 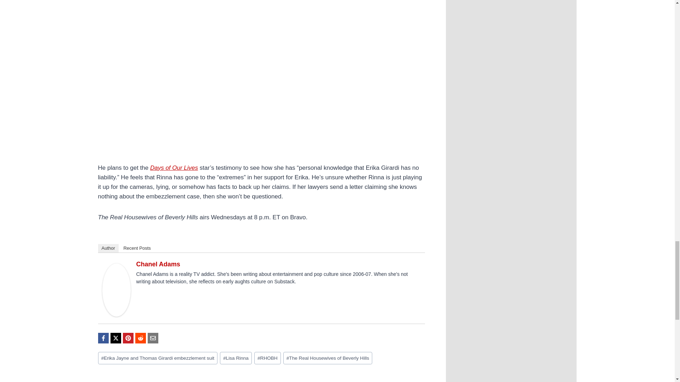 I want to click on Erika Jayne and Thomas Girardi embezzlement suit, so click(x=158, y=358).